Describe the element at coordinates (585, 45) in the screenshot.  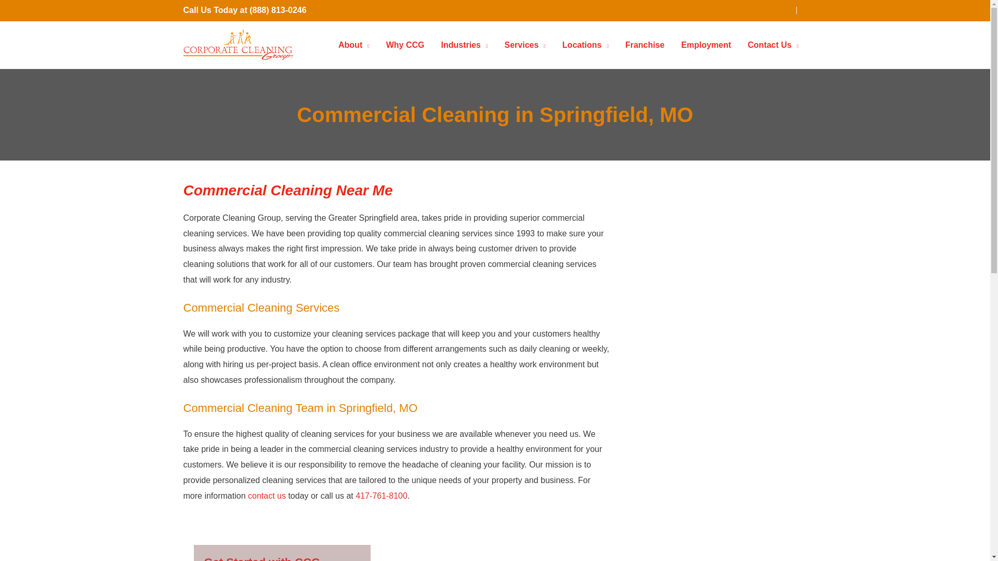
I see `Locations` at that location.